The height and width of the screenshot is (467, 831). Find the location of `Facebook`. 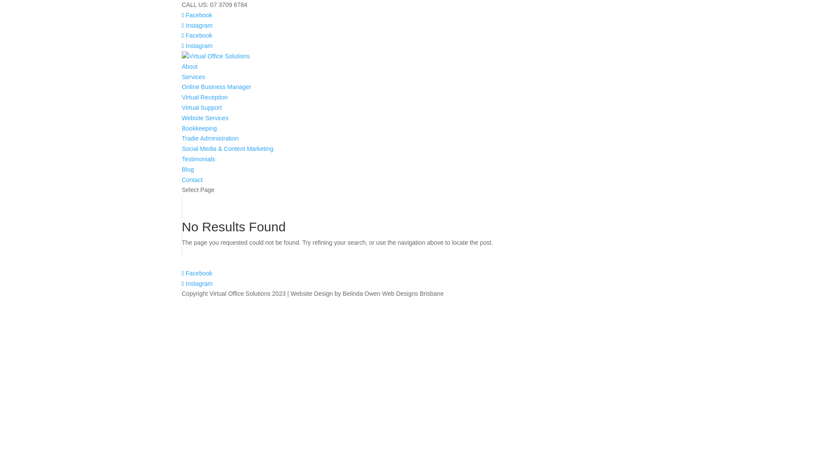

Facebook is located at coordinates (197, 35).